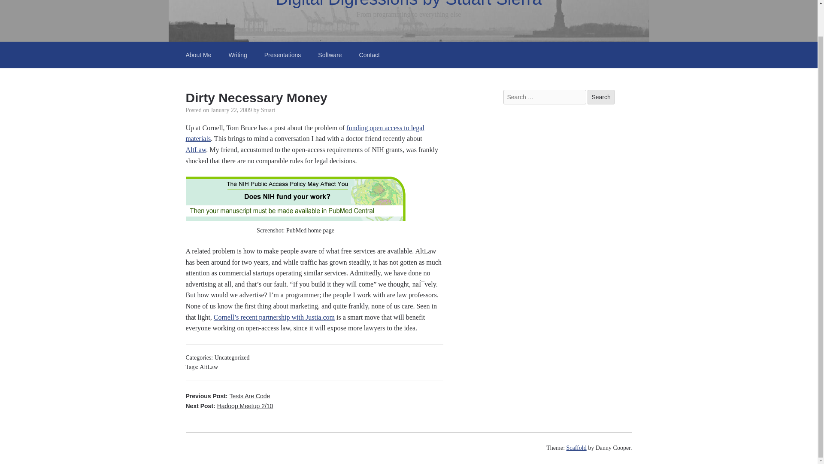 This screenshot has width=824, height=464. What do you see at coordinates (238, 55) in the screenshot?
I see `Writing` at bounding box center [238, 55].